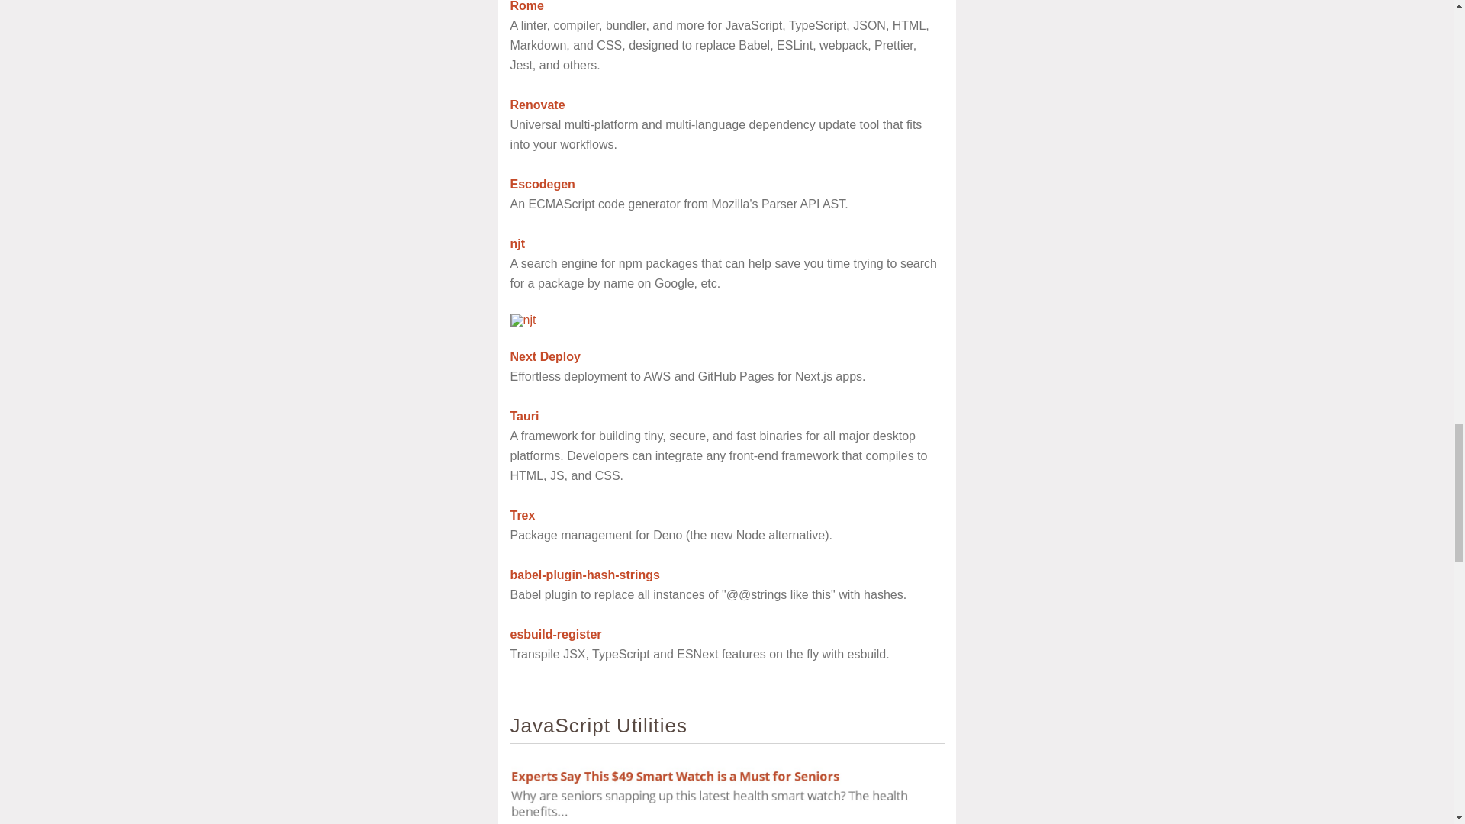 This screenshot has height=824, width=1465. What do you see at coordinates (522, 515) in the screenshot?
I see `Trex` at bounding box center [522, 515].